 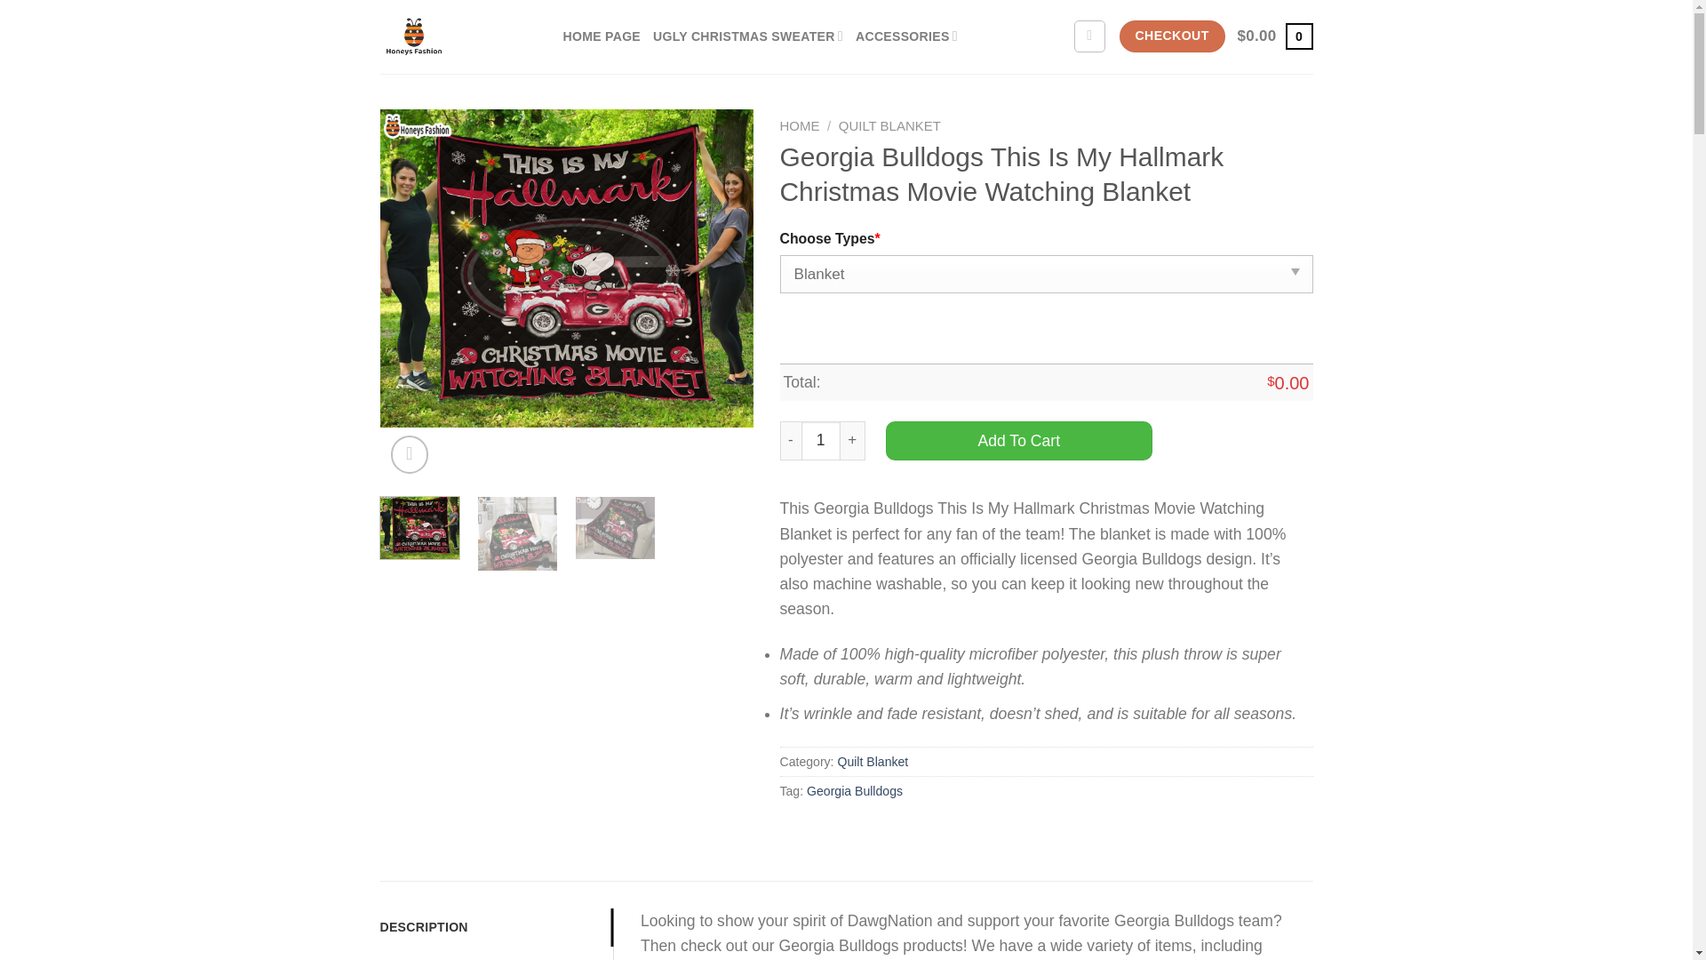 What do you see at coordinates (873, 761) in the screenshot?
I see `Quilt Blanket` at bounding box center [873, 761].